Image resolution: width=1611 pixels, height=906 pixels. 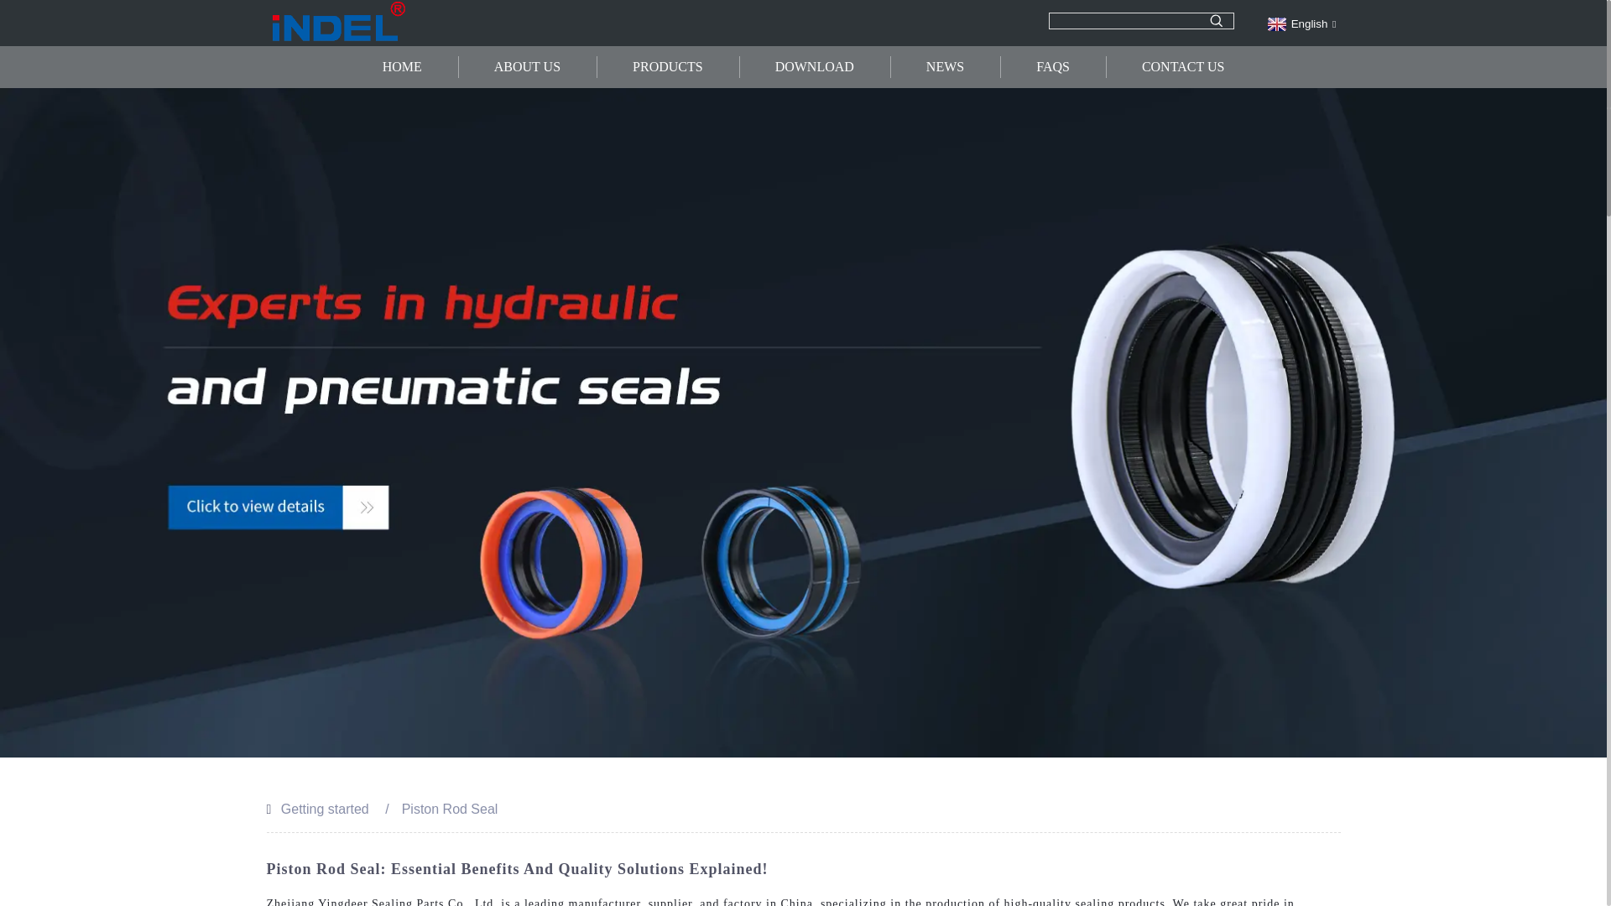 What do you see at coordinates (401, 67) in the screenshot?
I see `HOME` at bounding box center [401, 67].